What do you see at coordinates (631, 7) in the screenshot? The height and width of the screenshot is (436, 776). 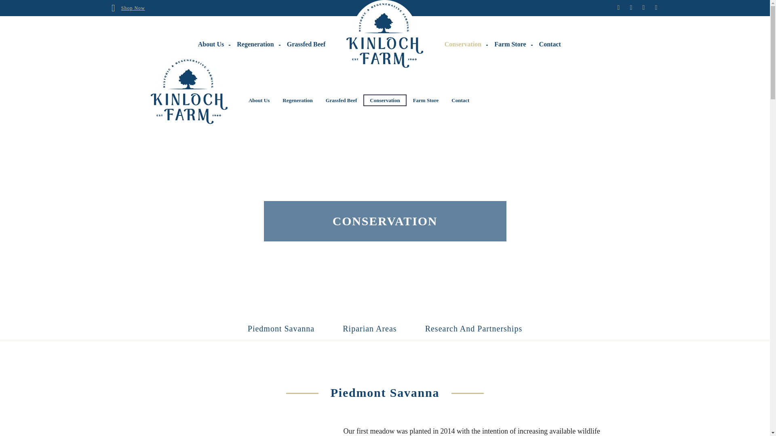 I see `Twitter` at bounding box center [631, 7].